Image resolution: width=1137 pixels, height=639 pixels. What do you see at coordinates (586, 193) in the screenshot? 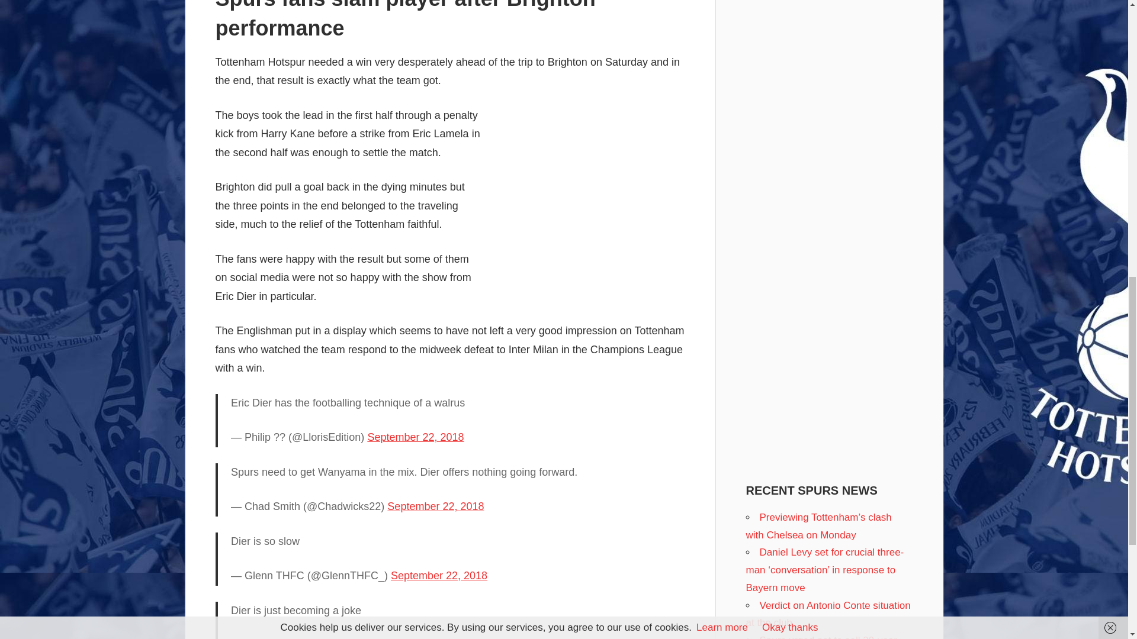
I see `Advertisement` at bounding box center [586, 193].